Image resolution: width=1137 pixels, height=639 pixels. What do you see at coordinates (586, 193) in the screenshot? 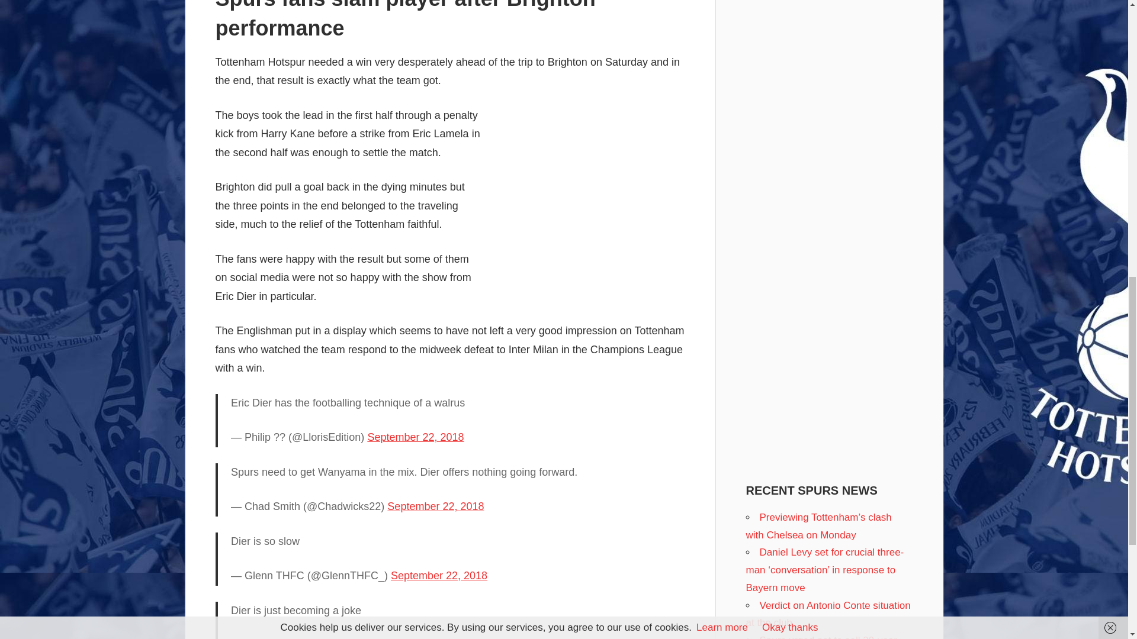
I see `Advertisement` at bounding box center [586, 193].